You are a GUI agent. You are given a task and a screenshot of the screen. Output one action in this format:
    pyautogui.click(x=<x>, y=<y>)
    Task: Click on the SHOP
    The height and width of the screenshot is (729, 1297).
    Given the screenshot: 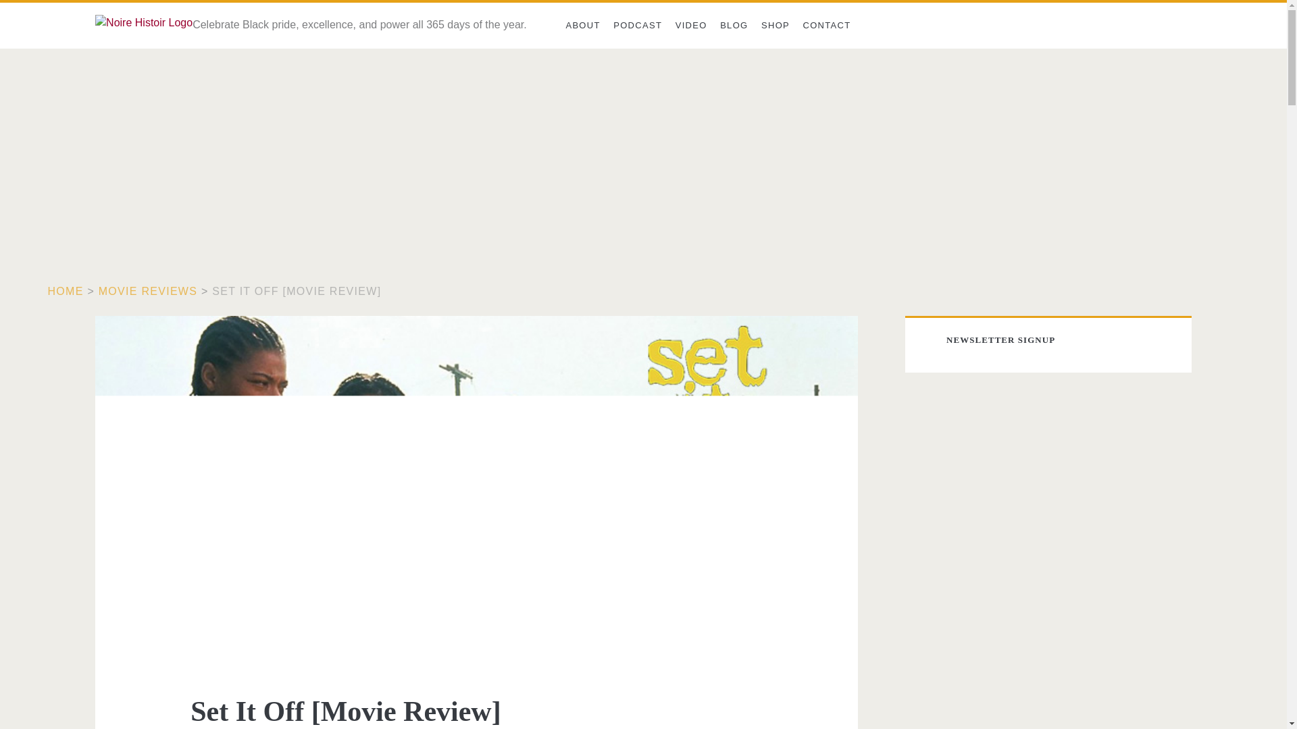 What is the action you would take?
    pyautogui.click(x=775, y=26)
    